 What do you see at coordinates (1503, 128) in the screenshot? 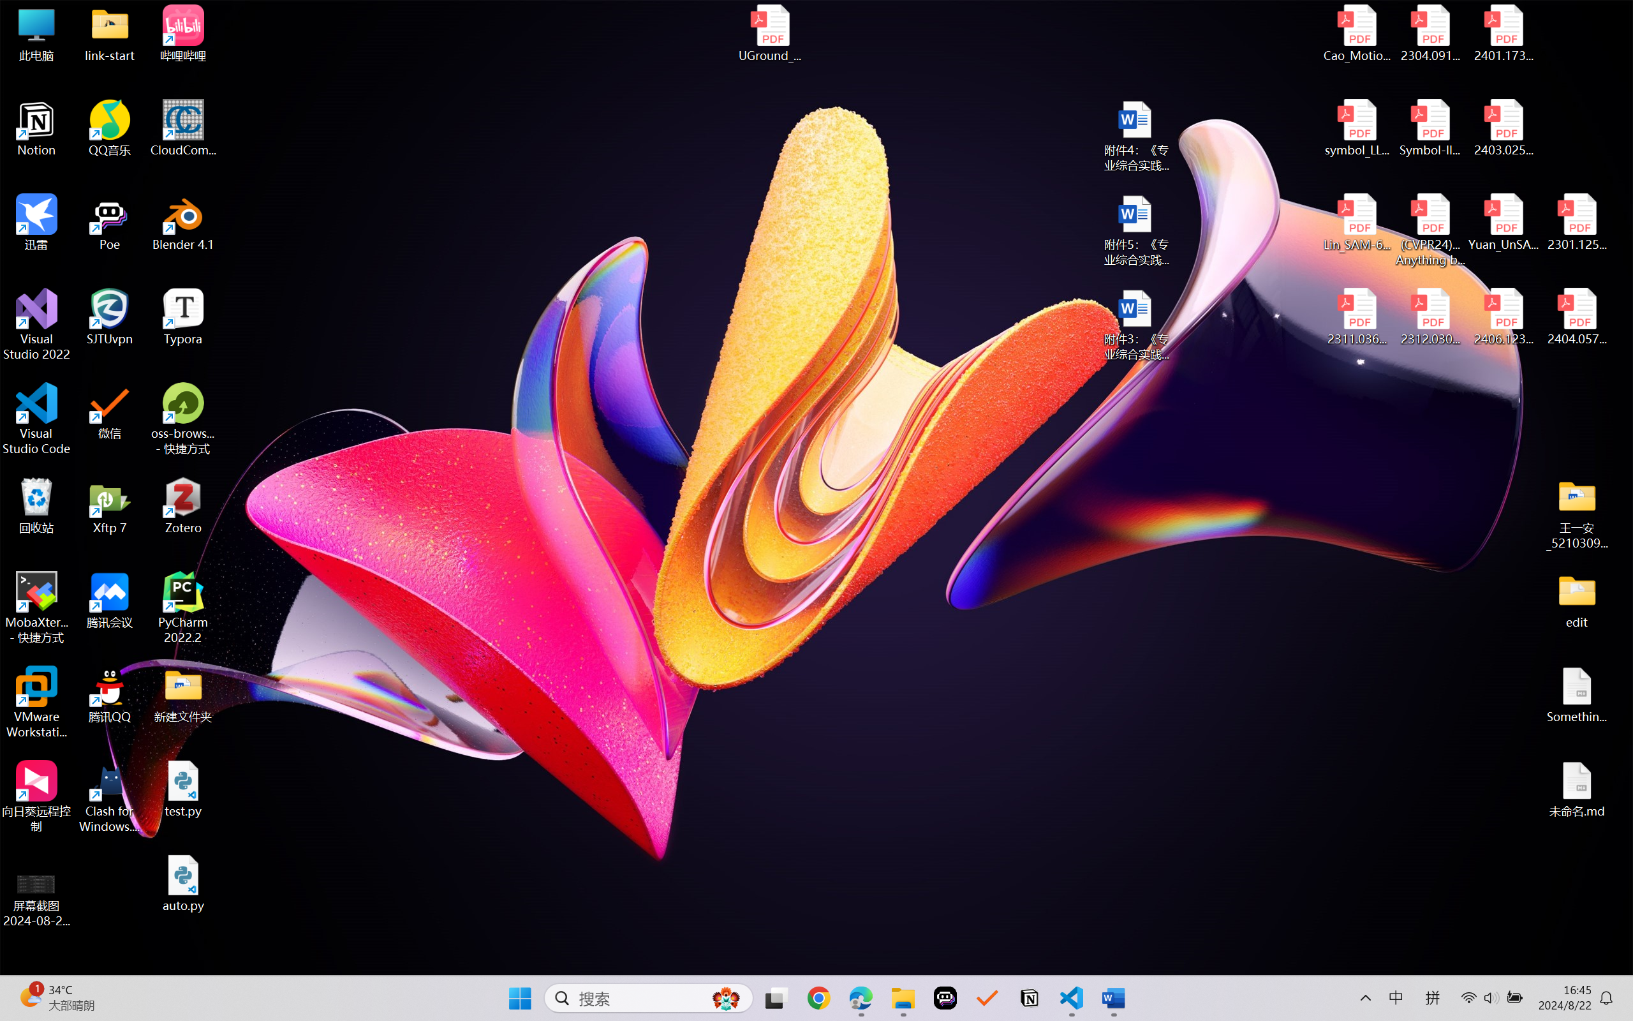
I see `2403.02502v1.pdf` at bounding box center [1503, 128].